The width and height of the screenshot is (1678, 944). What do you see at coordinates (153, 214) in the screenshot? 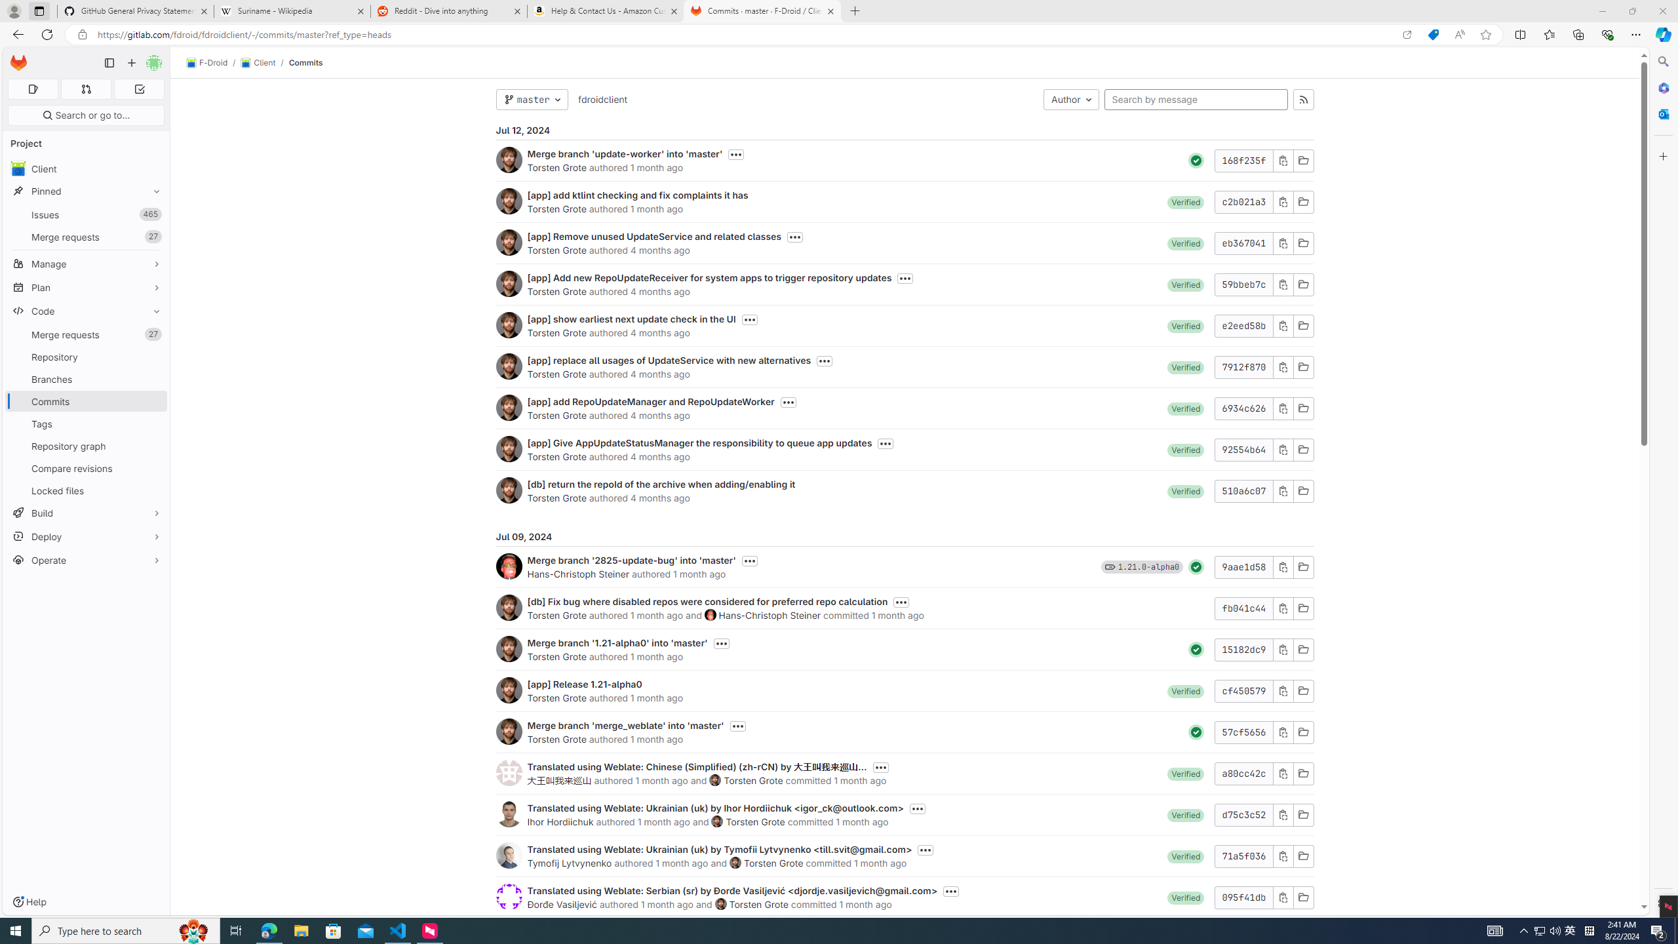
I see `Unpin Issues` at bounding box center [153, 214].